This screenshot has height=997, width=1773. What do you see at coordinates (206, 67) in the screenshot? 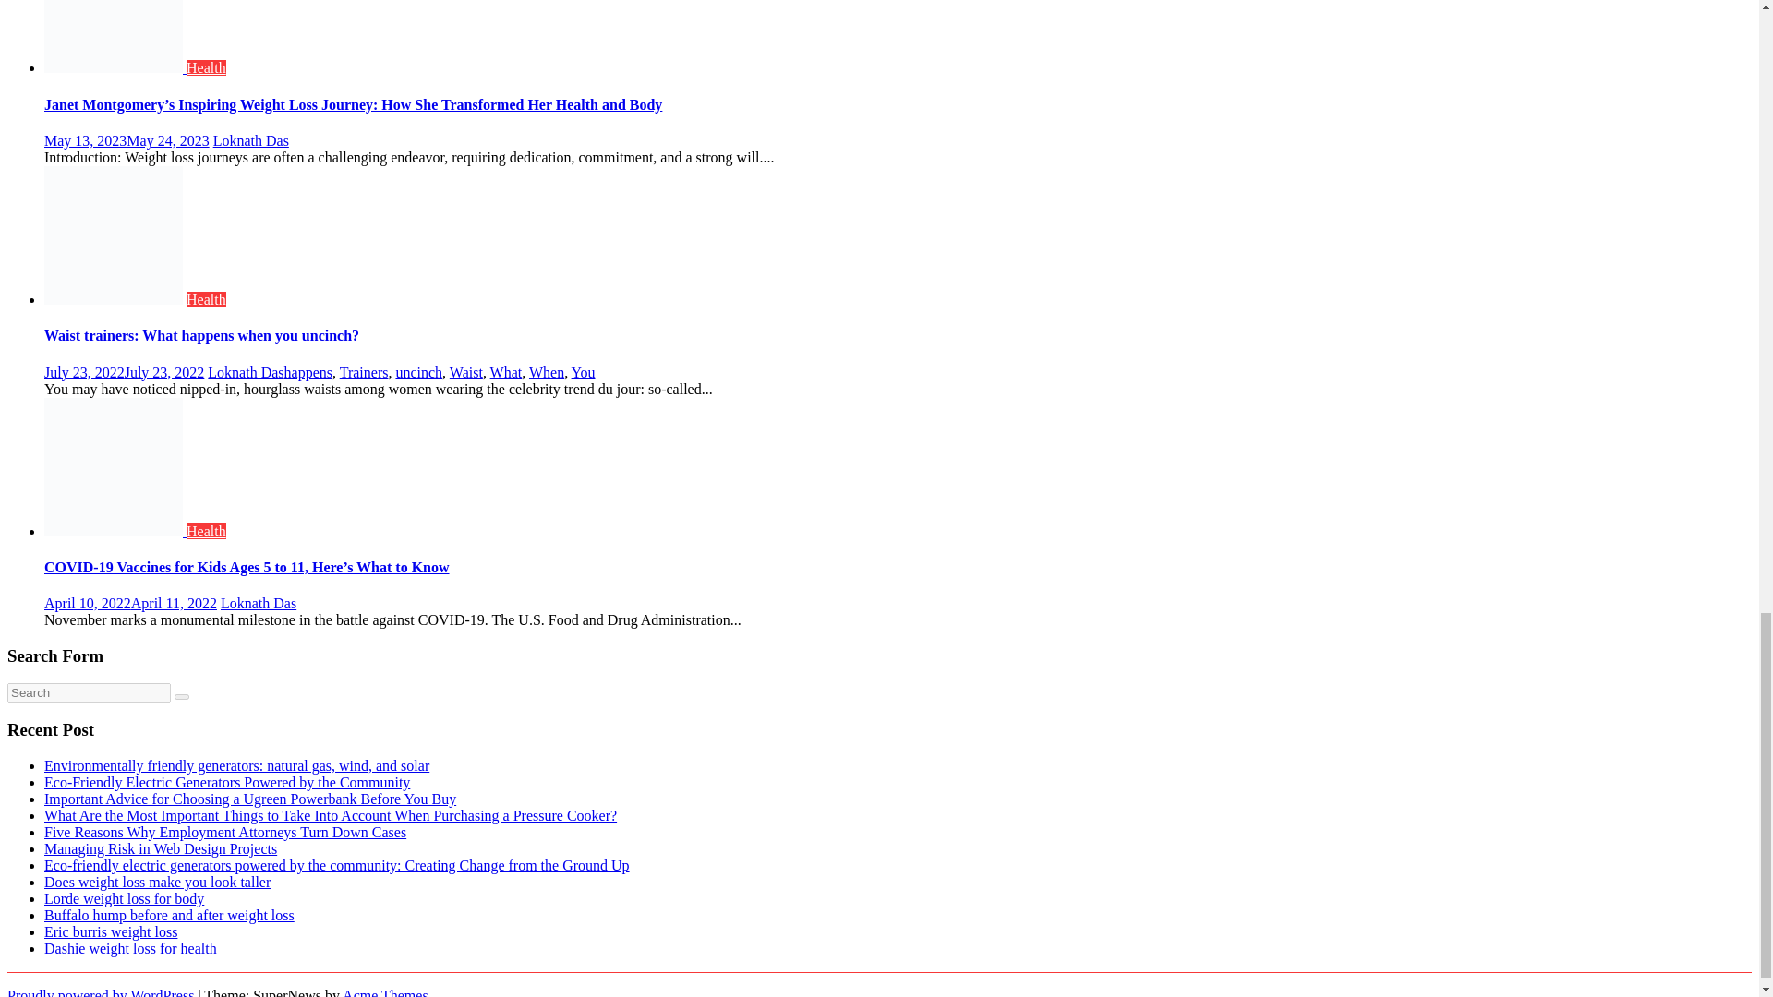
I see `Health` at bounding box center [206, 67].